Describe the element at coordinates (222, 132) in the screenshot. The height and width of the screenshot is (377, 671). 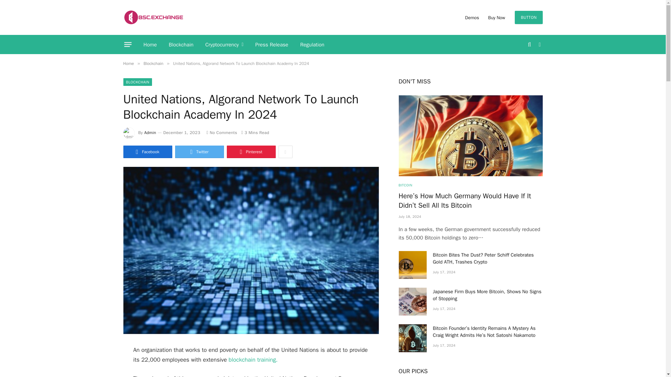
I see `No Comments` at that location.